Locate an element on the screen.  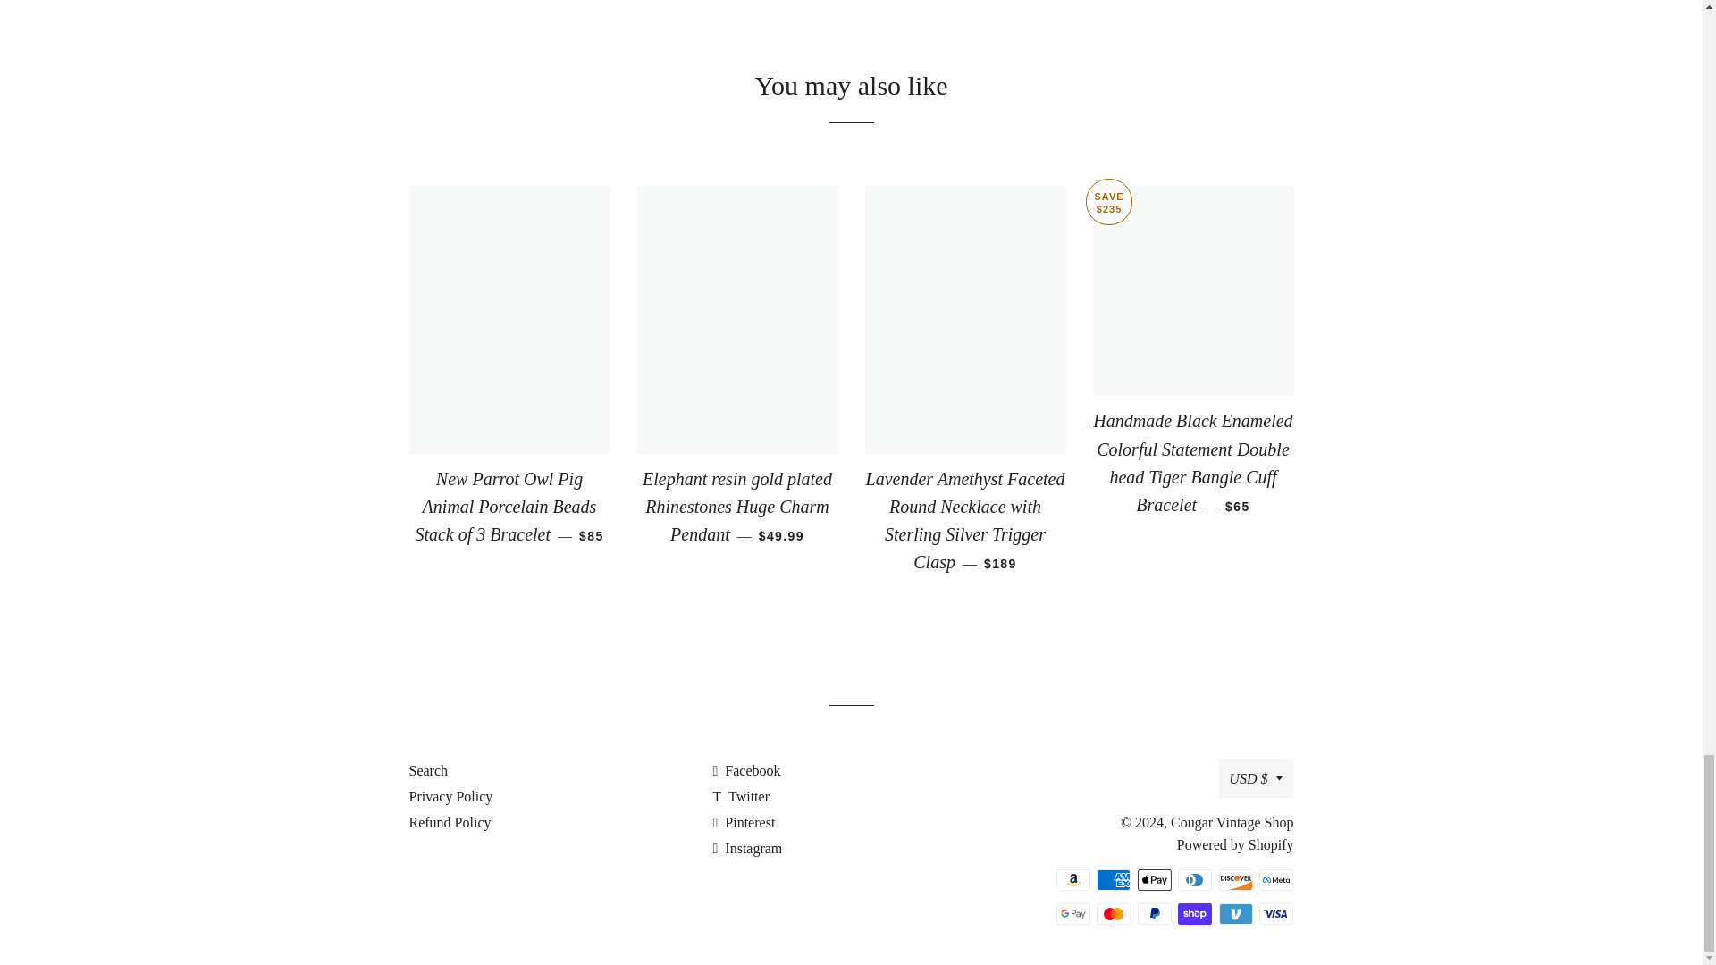
Instagram is located at coordinates (747, 847).